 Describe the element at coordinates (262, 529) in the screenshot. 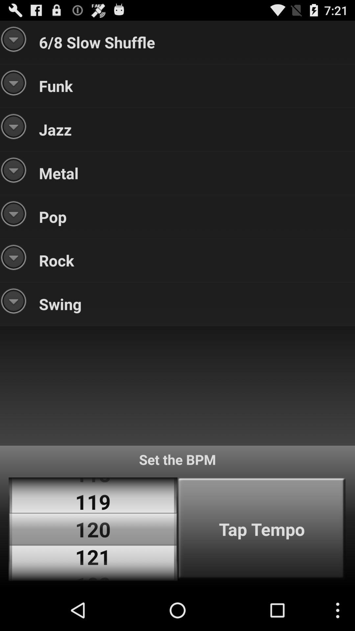

I see `press tap tempo item` at that location.